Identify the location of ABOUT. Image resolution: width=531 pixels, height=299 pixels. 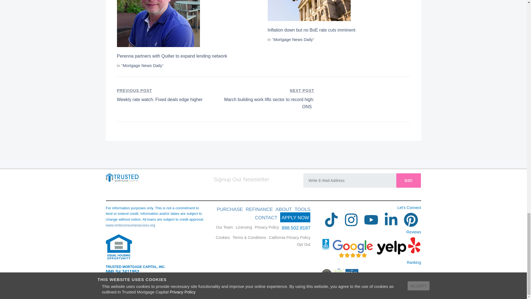
(284, 209).